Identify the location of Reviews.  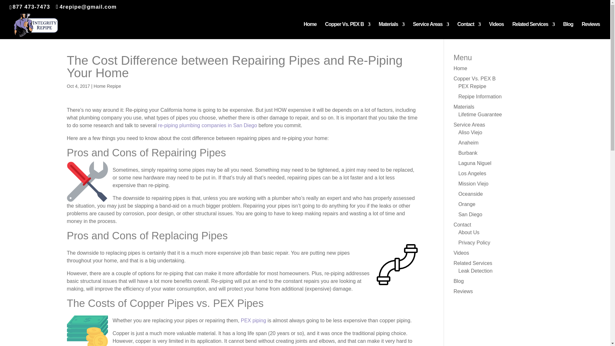
(591, 31).